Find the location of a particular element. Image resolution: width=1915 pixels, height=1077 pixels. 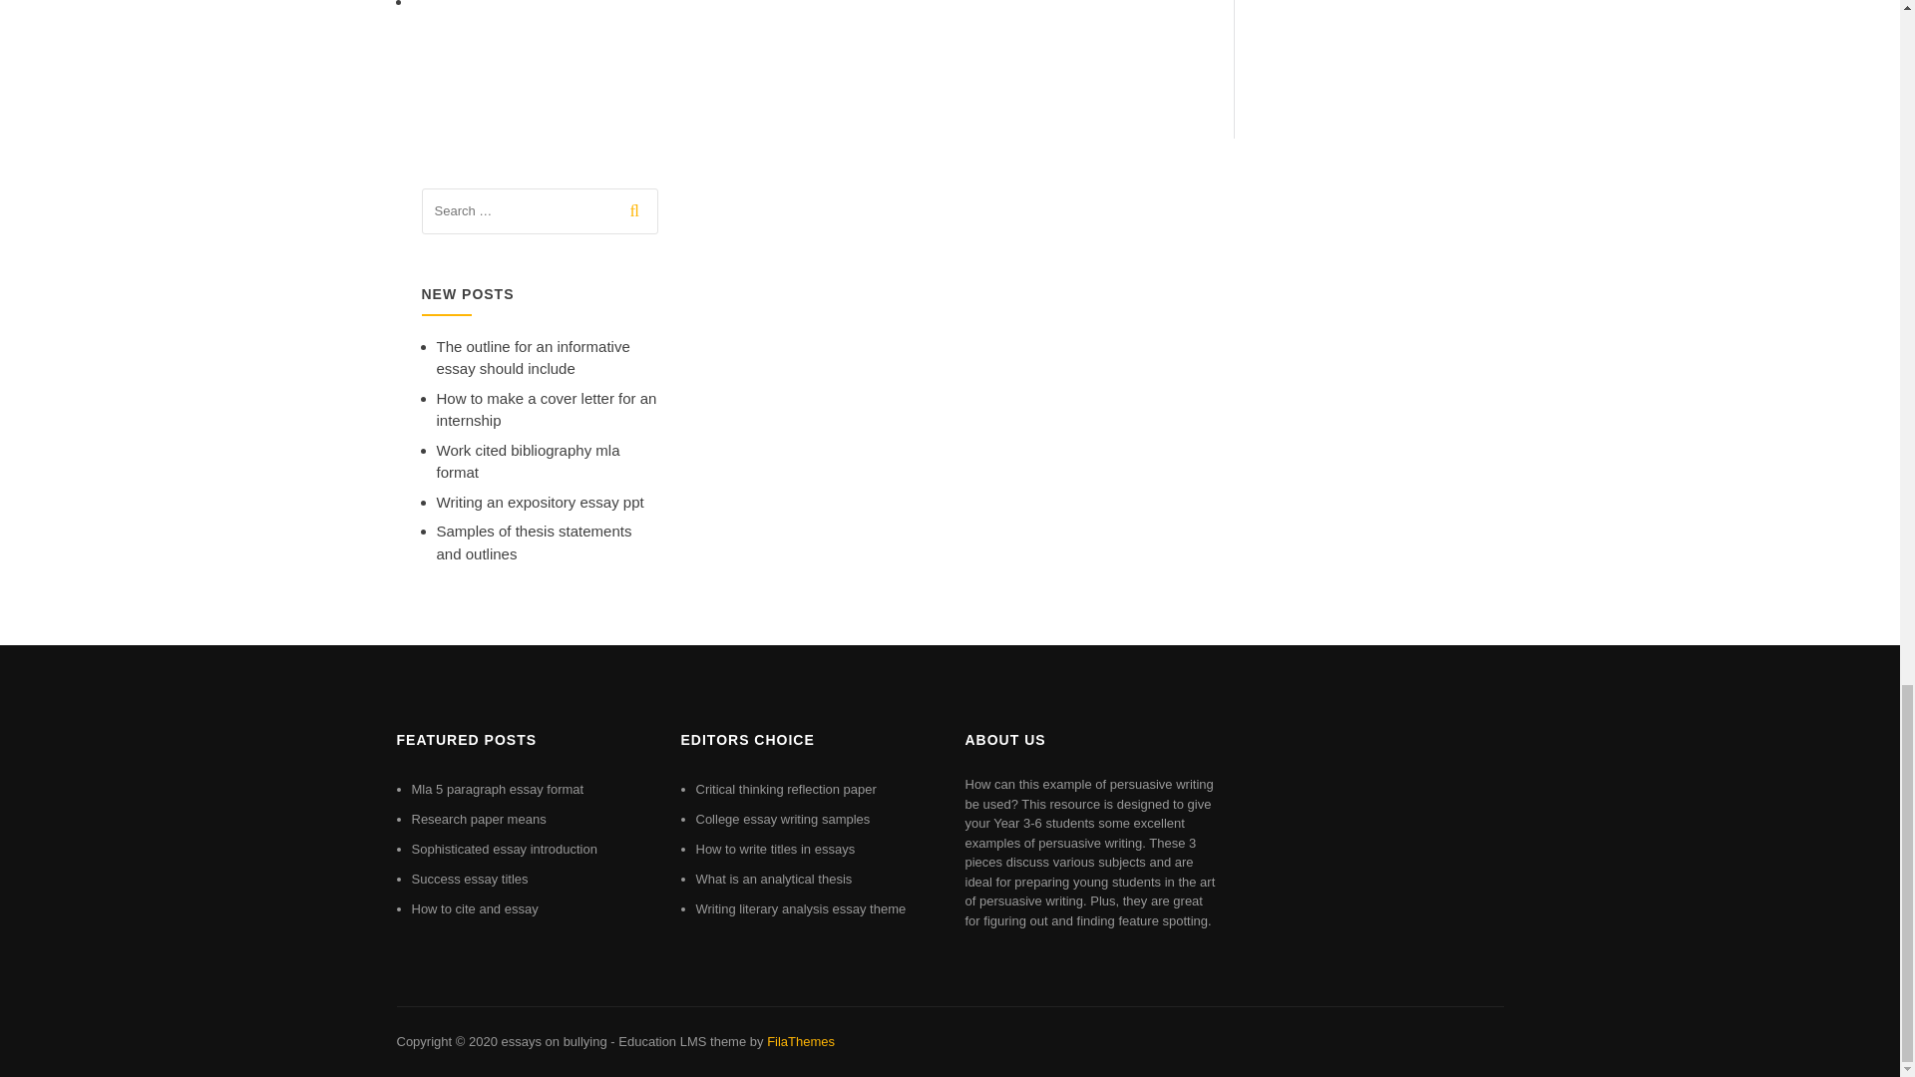

What is an analytical thesis is located at coordinates (774, 878).